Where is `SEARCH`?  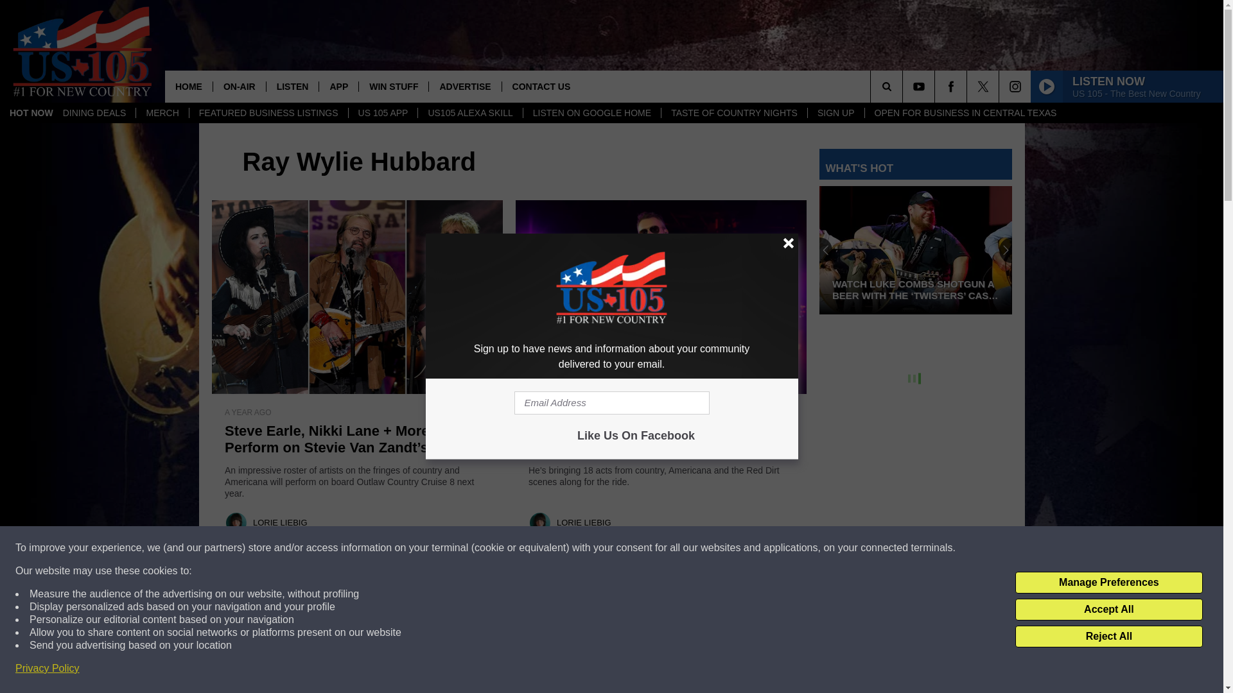
SEARCH is located at coordinates (904, 86).